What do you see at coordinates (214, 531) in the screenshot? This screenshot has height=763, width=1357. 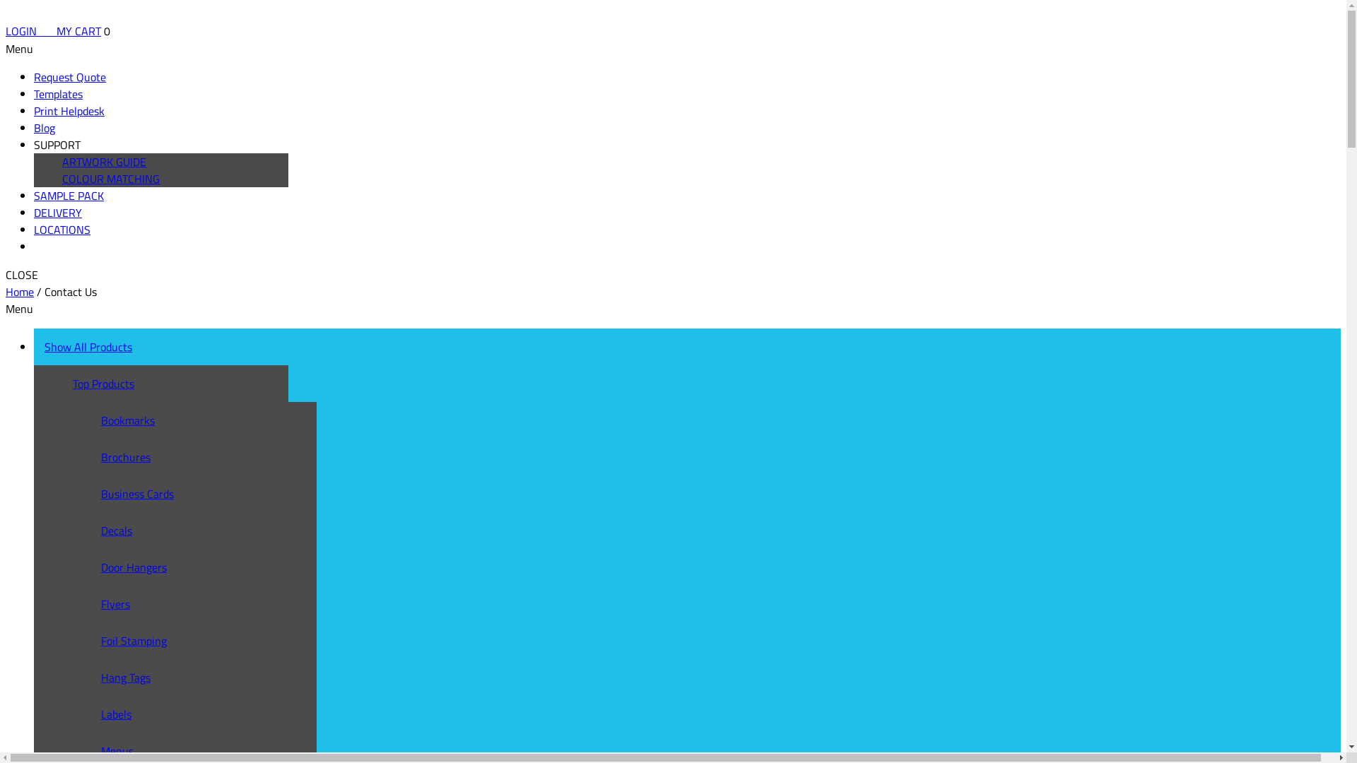 I see `Decals` at bounding box center [214, 531].